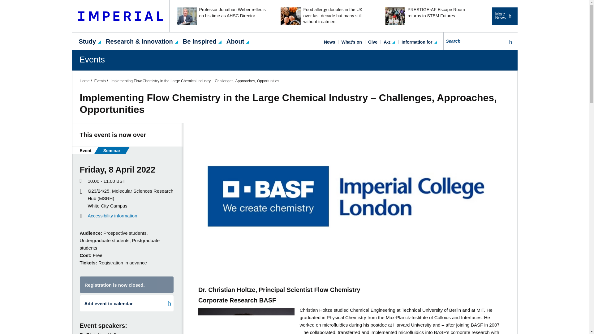 The width and height of the screenshot is (594, 334). What do you see at coordinates (121, 16) in the screenshot?
I see `Imperial College London Home` at bounding box center [121, 16].